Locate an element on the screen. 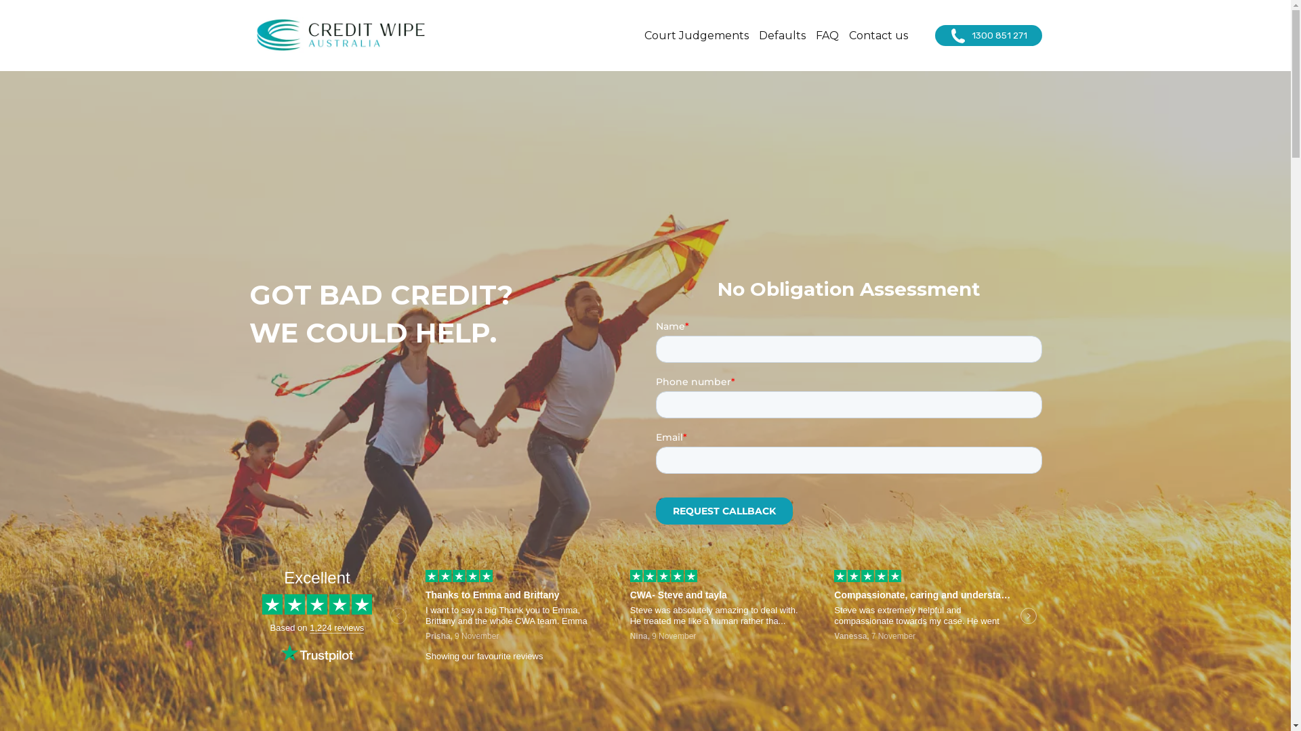  Contact us is located at coordinates (878, 35).